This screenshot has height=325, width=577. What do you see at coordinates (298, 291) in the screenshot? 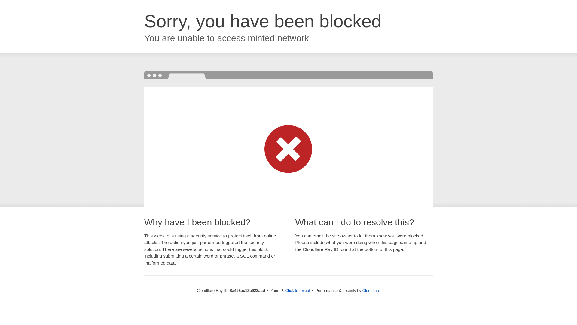
I see `Click to reveal` at bounding box center [298, 291].